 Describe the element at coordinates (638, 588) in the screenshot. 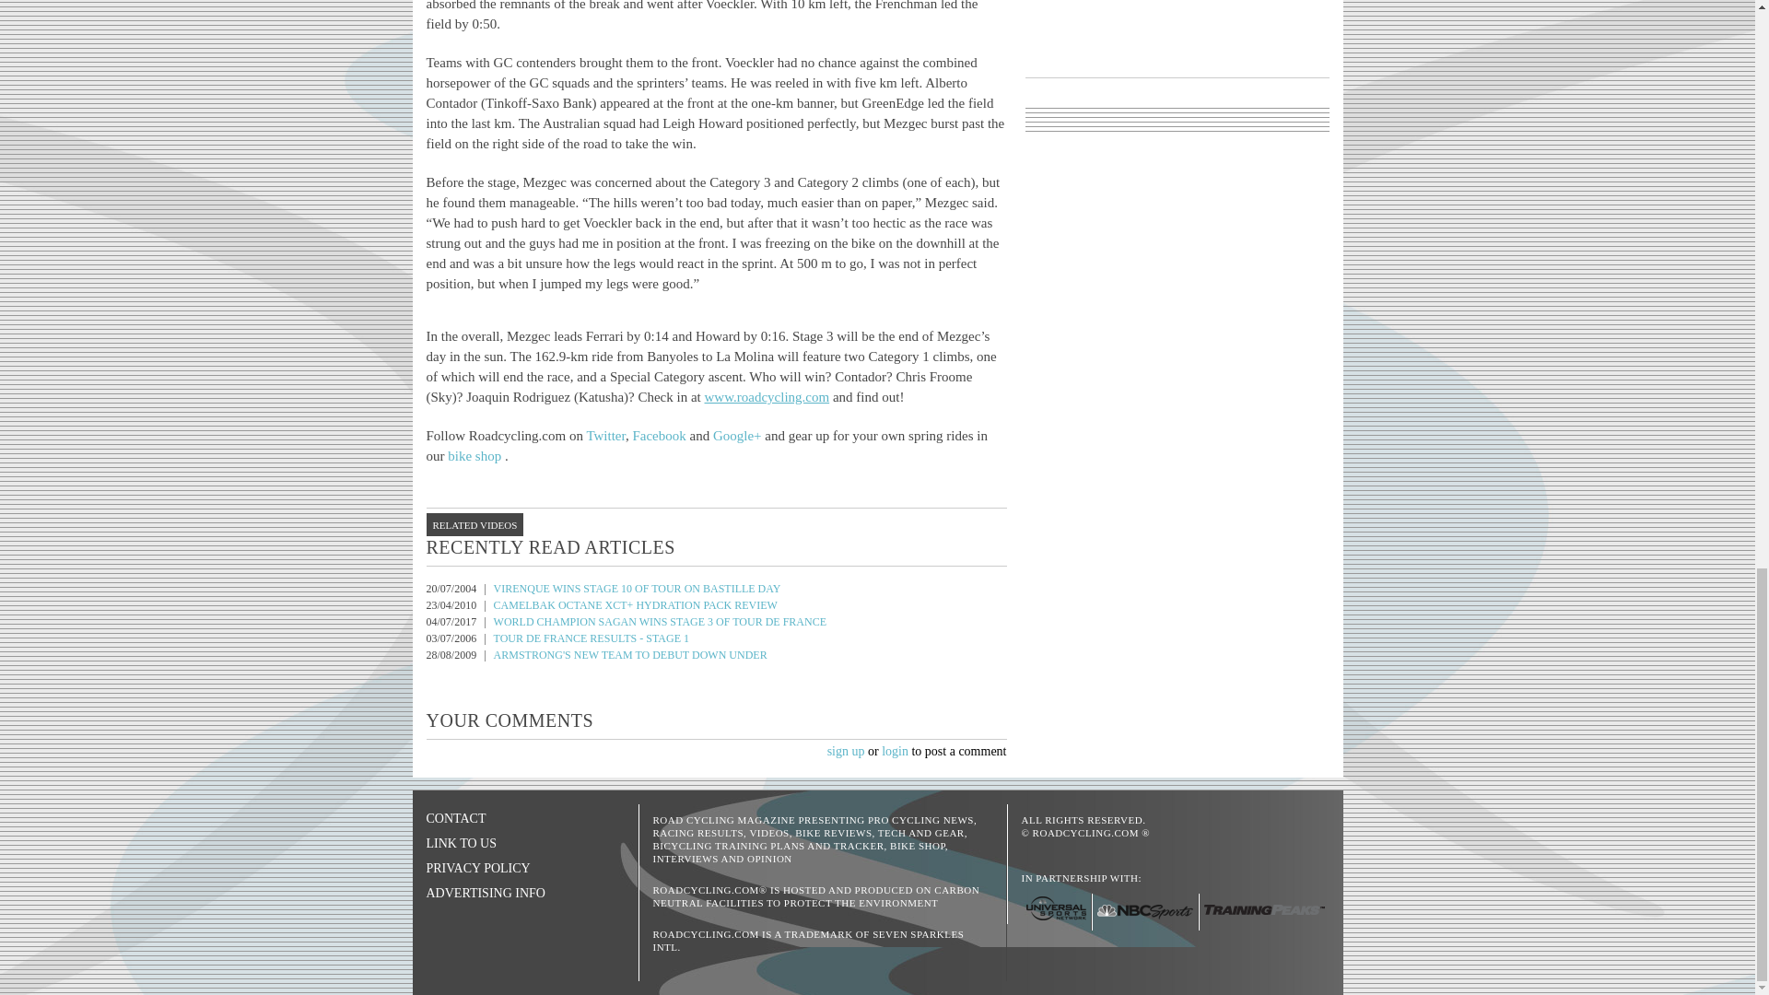

I see `VIRENQUE WINS STAGE 10 OF TOUR ON BASTILLE DAY` at that location.